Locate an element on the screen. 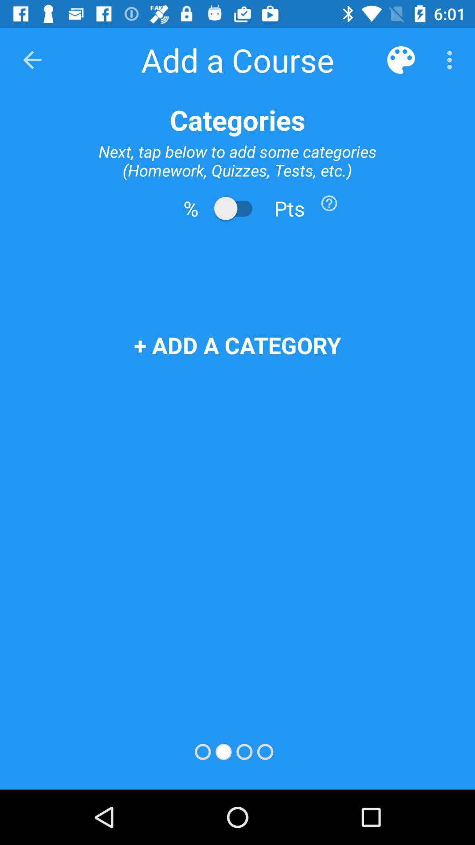 Image resolution: width=475 pixels, height=845 pixels. press icon below the next tap below icon is located at coordinates (329, 203).